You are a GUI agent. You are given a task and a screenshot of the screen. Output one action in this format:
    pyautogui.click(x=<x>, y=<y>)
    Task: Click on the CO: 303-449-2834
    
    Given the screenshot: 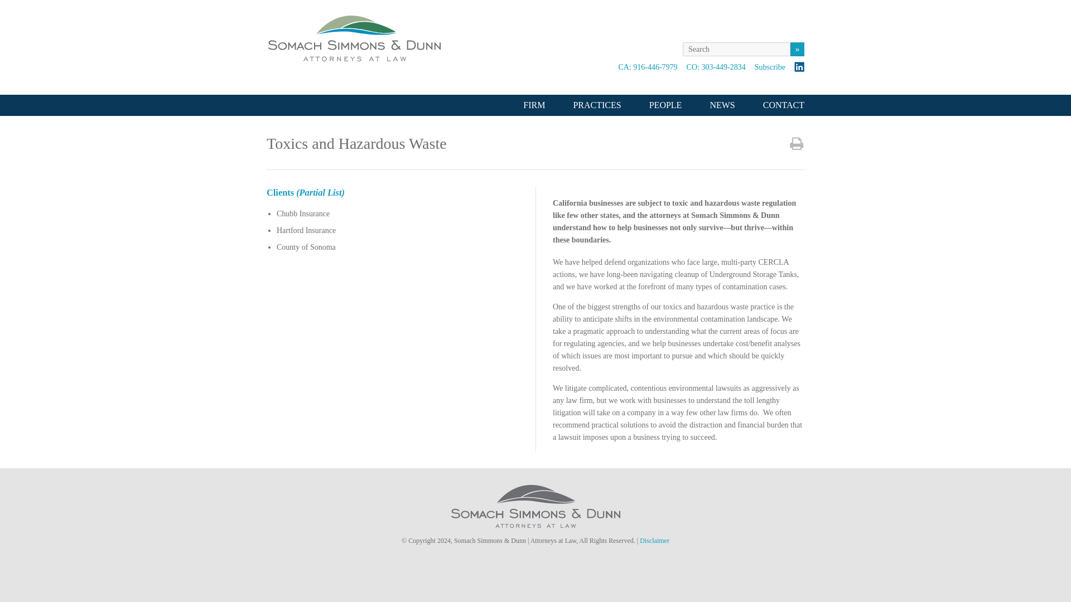 What is the action you would take?
    pyautogui.click(x=716, y=67)
    